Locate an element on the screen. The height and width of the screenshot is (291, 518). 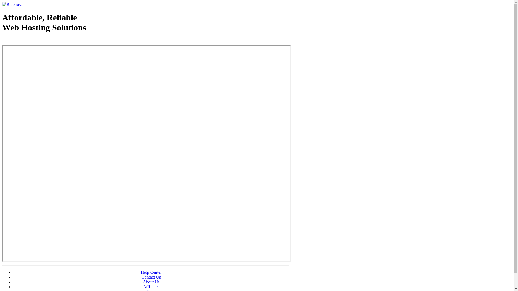
Affiliates is located at coordinates (151, 287).